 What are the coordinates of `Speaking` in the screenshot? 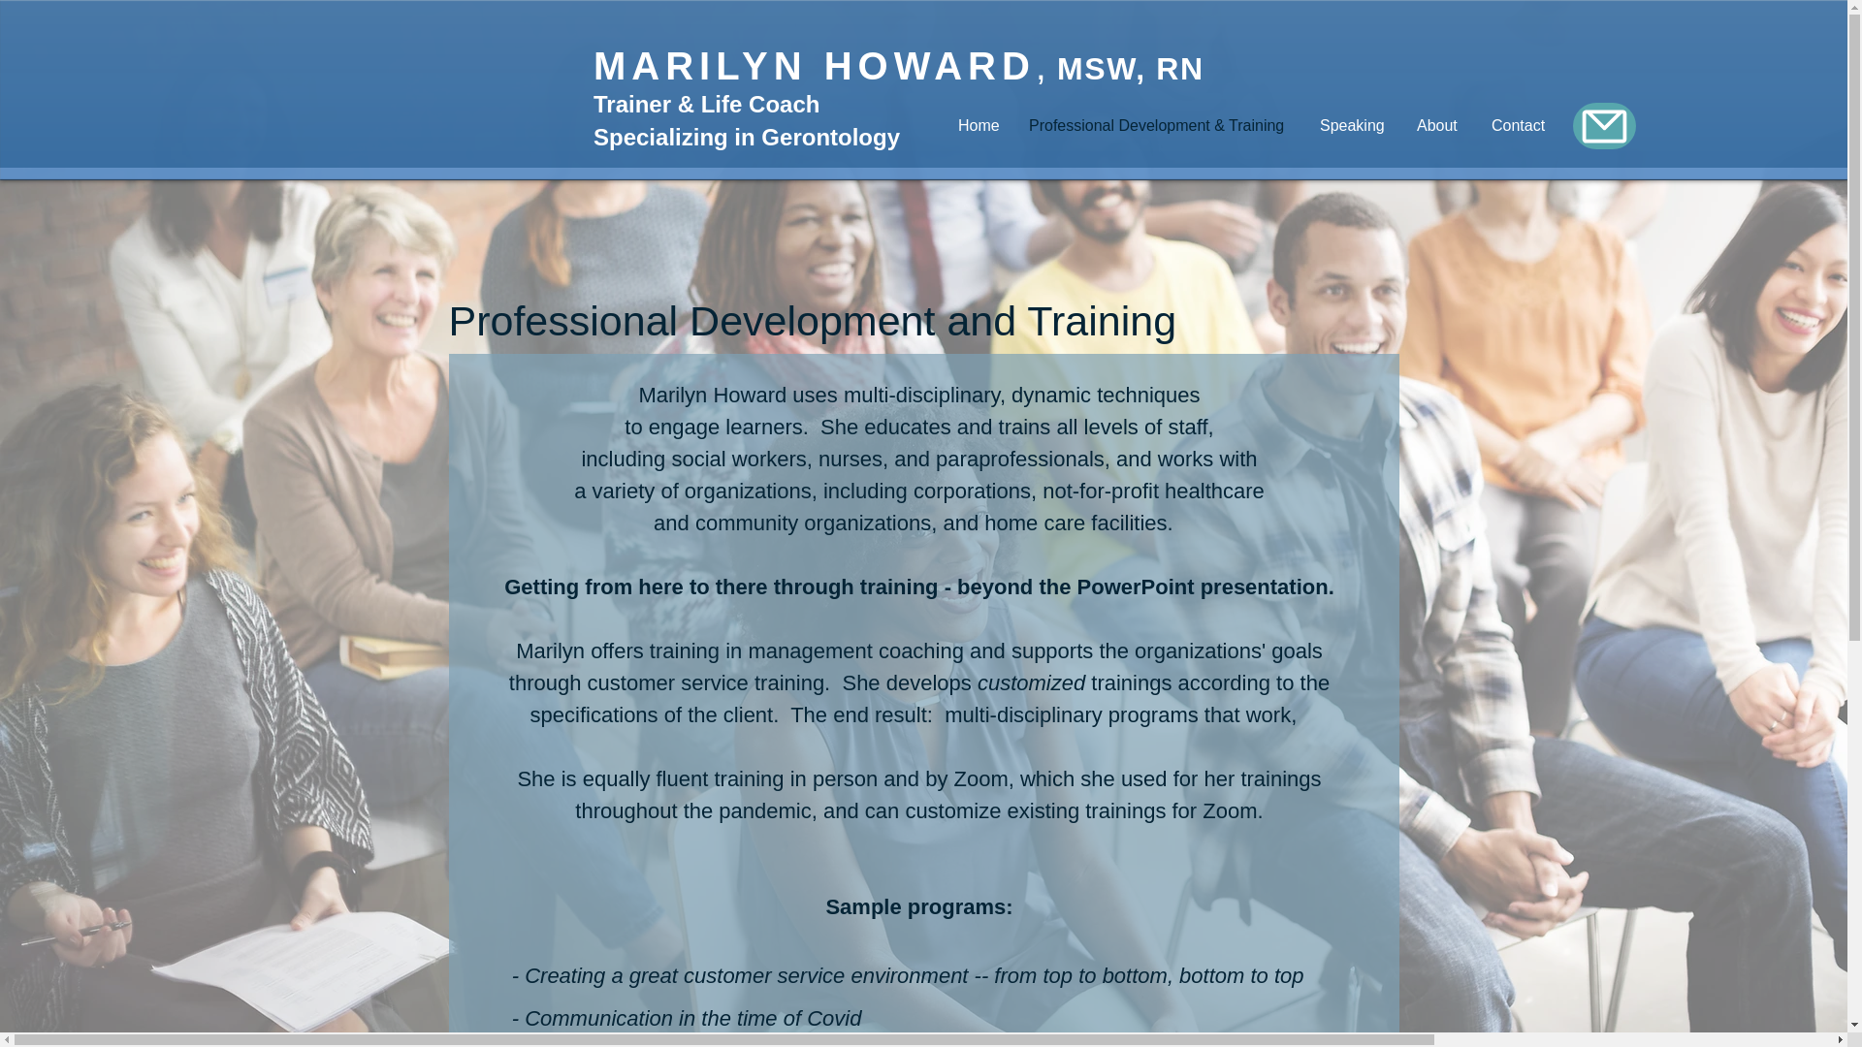 It's located at (1353, 126).